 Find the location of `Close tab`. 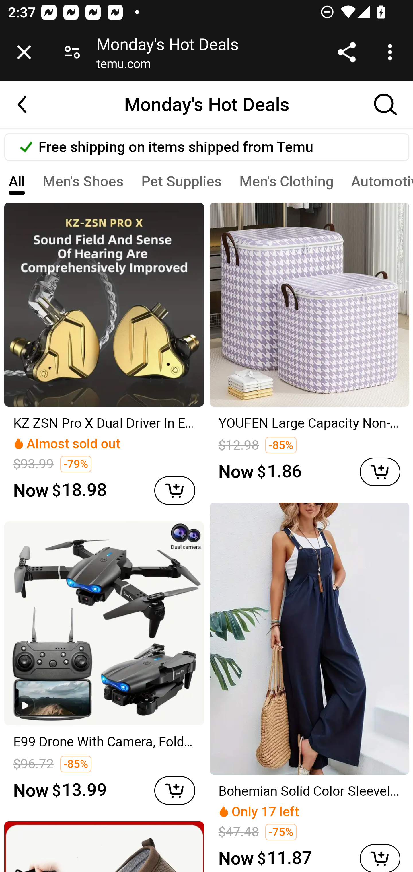

Close tab is located at coordinates (24, 52).